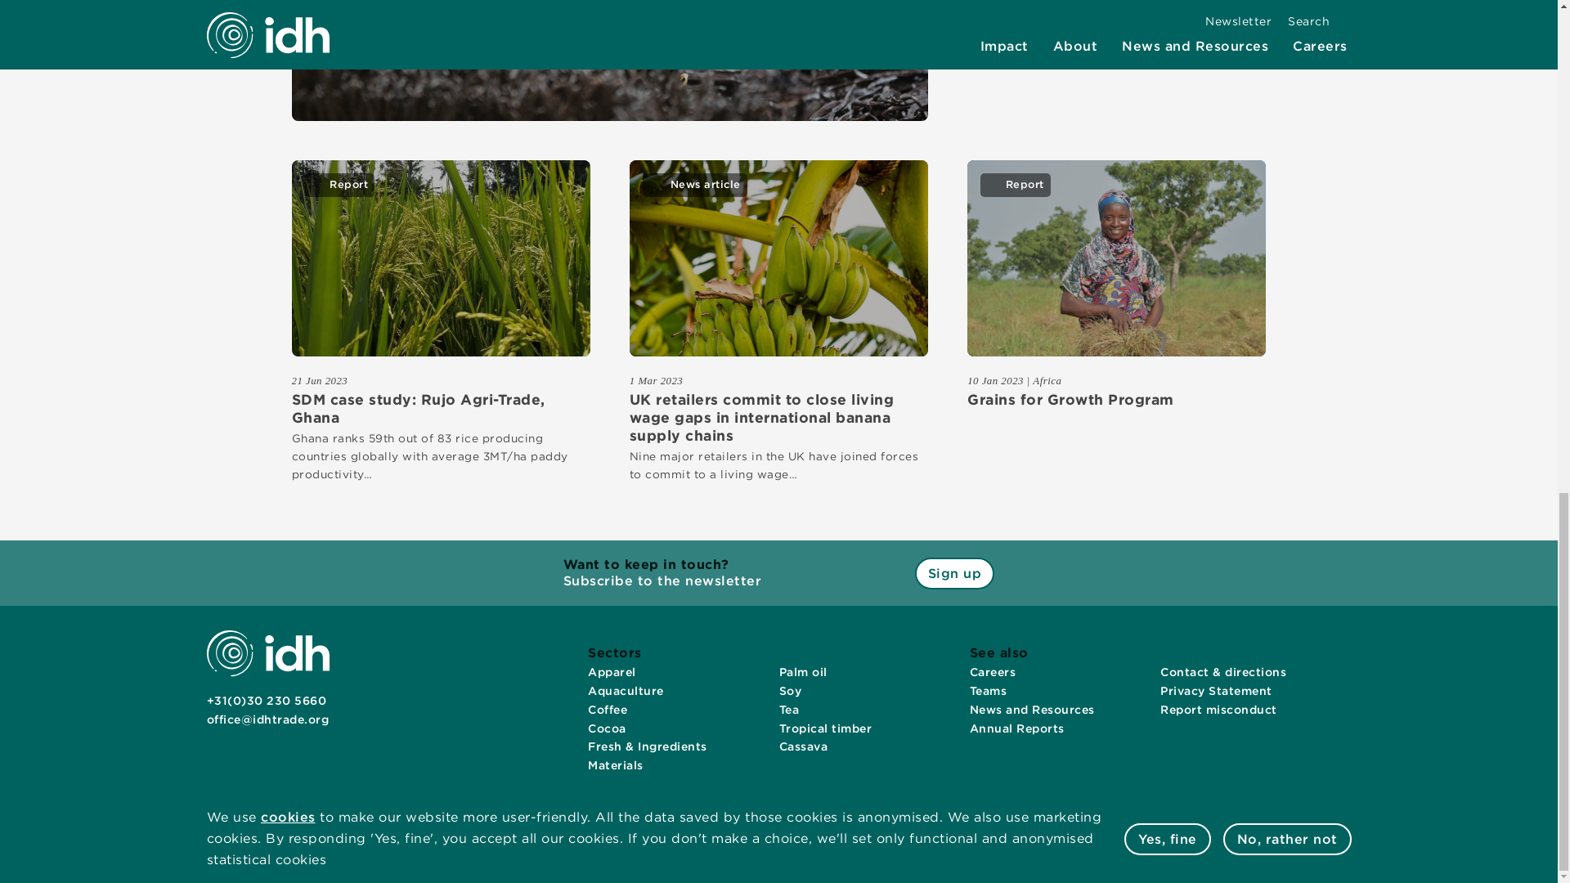 The image size is (1570, 883). What do you see at coordinates (778, 258) in the screenshot?
I see `Teaser link` at bounding box center [778, 258].